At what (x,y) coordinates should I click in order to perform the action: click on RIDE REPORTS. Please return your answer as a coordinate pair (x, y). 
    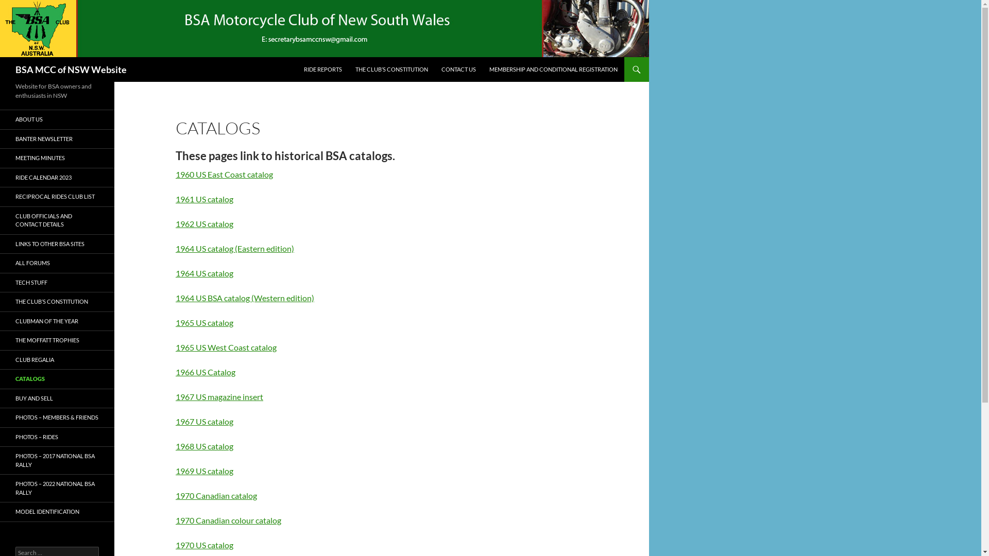
    Looking at the image, I should click on (323, 69).